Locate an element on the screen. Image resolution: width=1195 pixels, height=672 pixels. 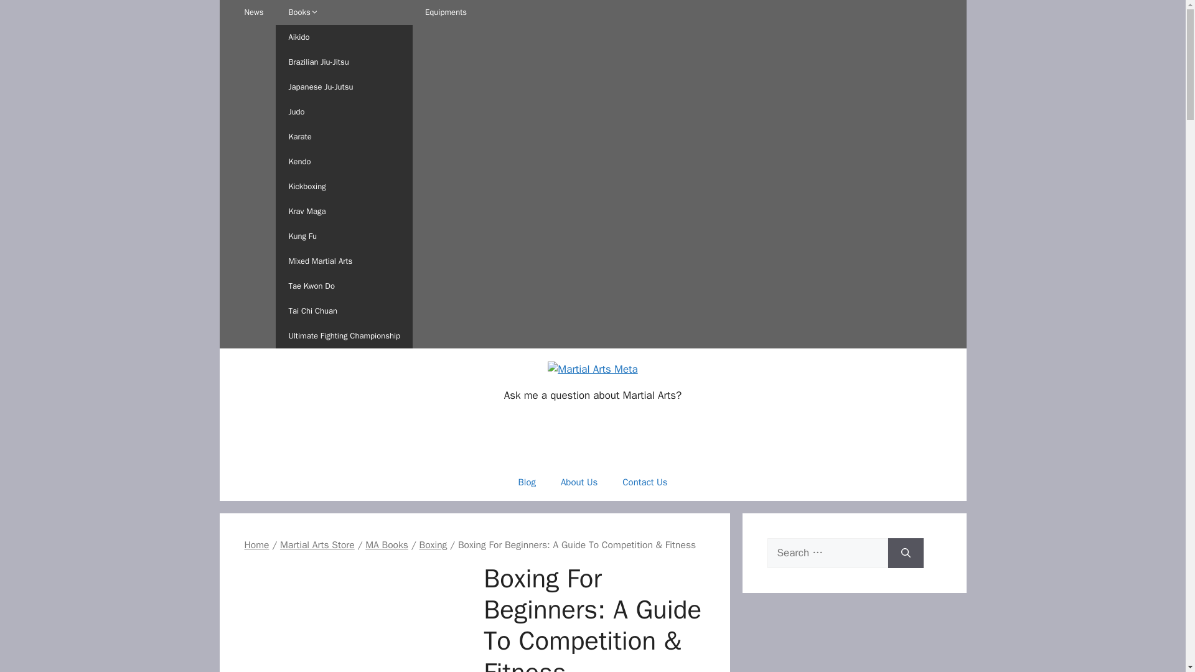
MA Books is located at coordinates (387, 545).